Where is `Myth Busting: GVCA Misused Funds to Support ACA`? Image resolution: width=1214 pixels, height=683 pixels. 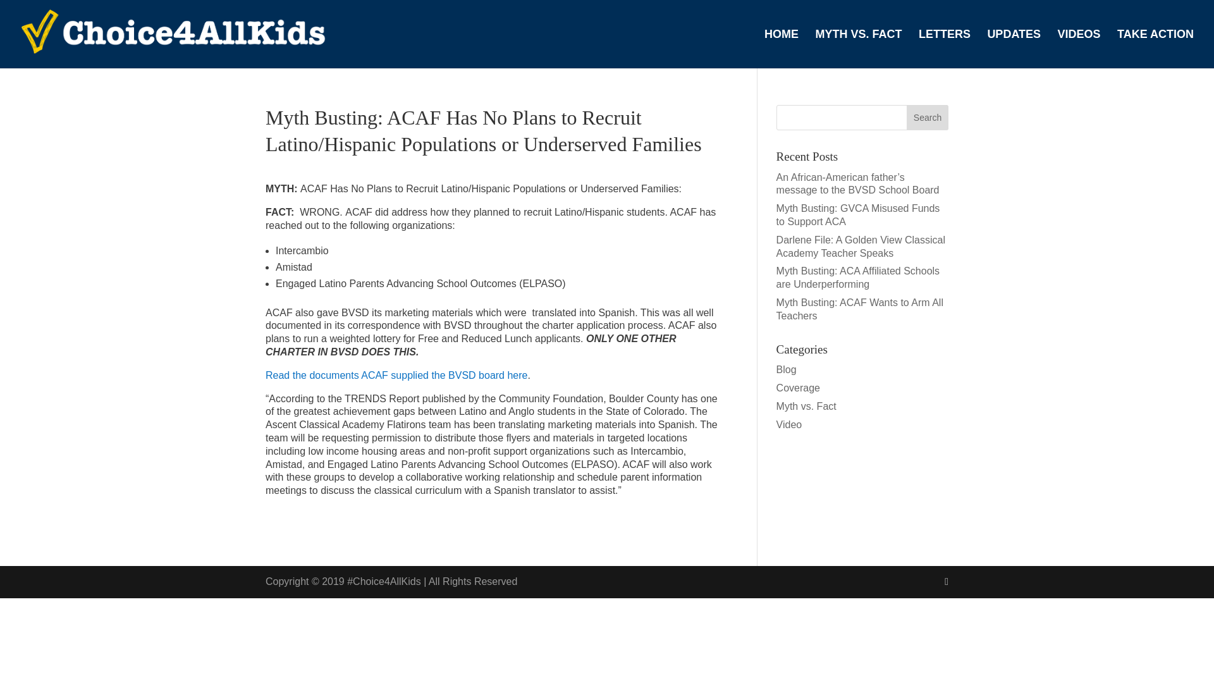
Myth Busting: GVCA Misused Funds to Support ACA is located at coordinates (858, 214).